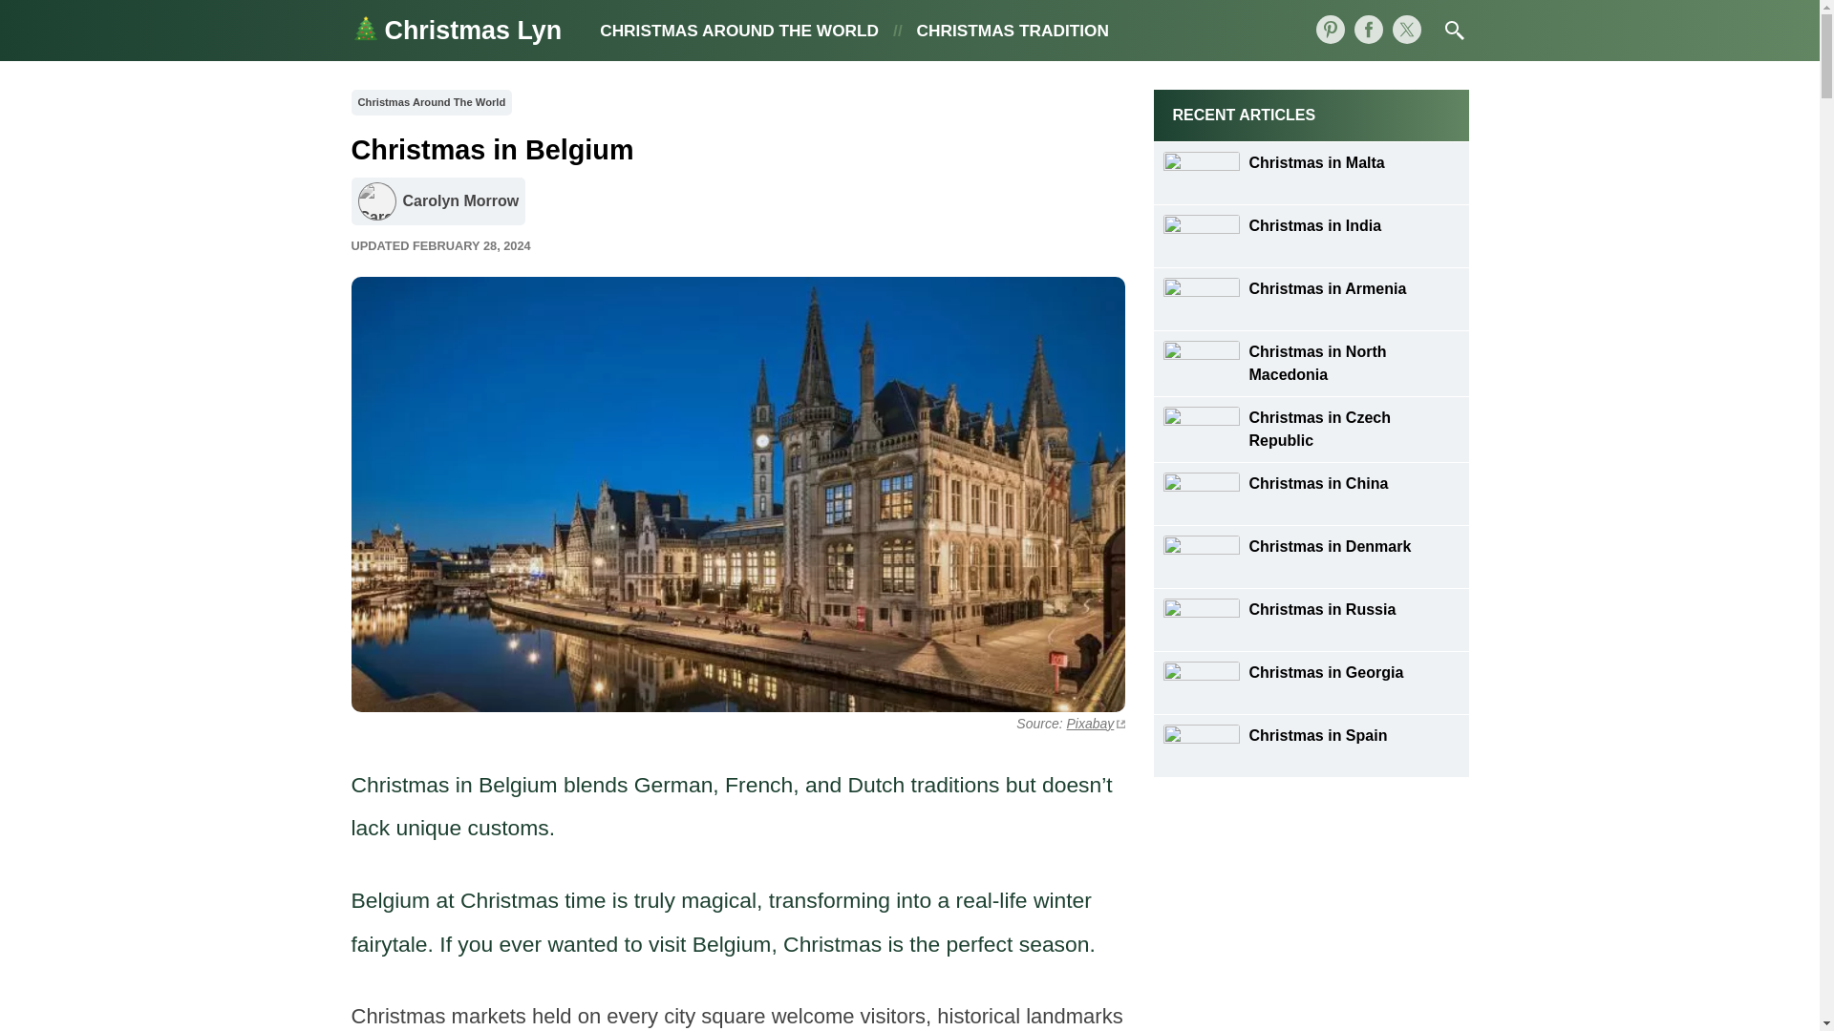 The height and width of the screenshot is (1031, 1834). Describe the element at coordinates (1095, 723) in the screenshot. I see `Pixabay` at that location.